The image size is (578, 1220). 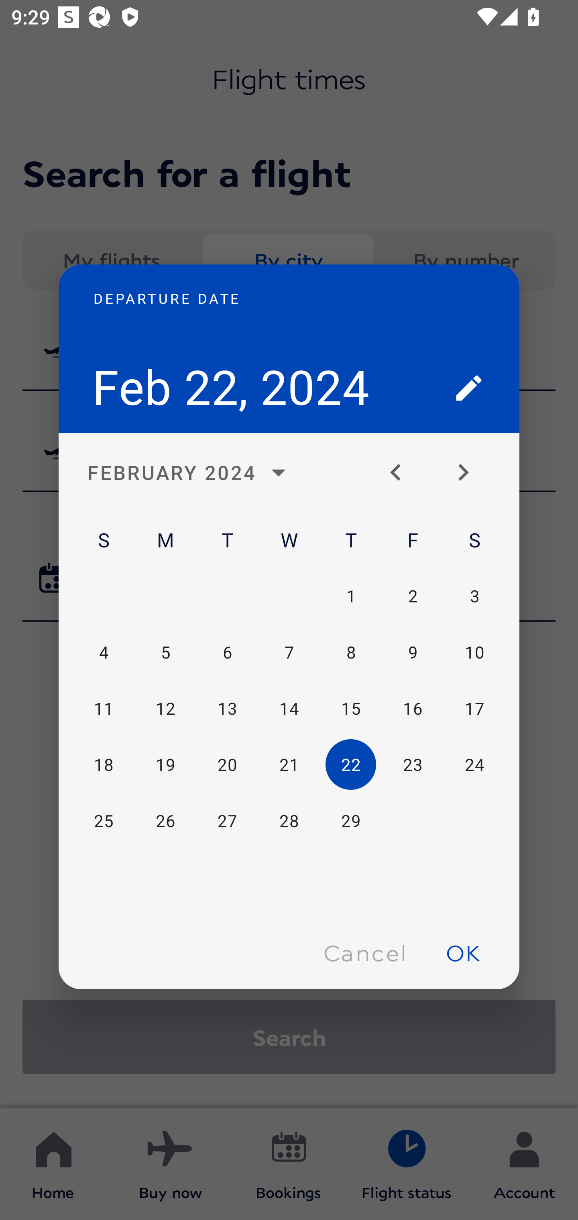 I want to click on 17 Sat, Feb 17, so click(x=474, y=709).